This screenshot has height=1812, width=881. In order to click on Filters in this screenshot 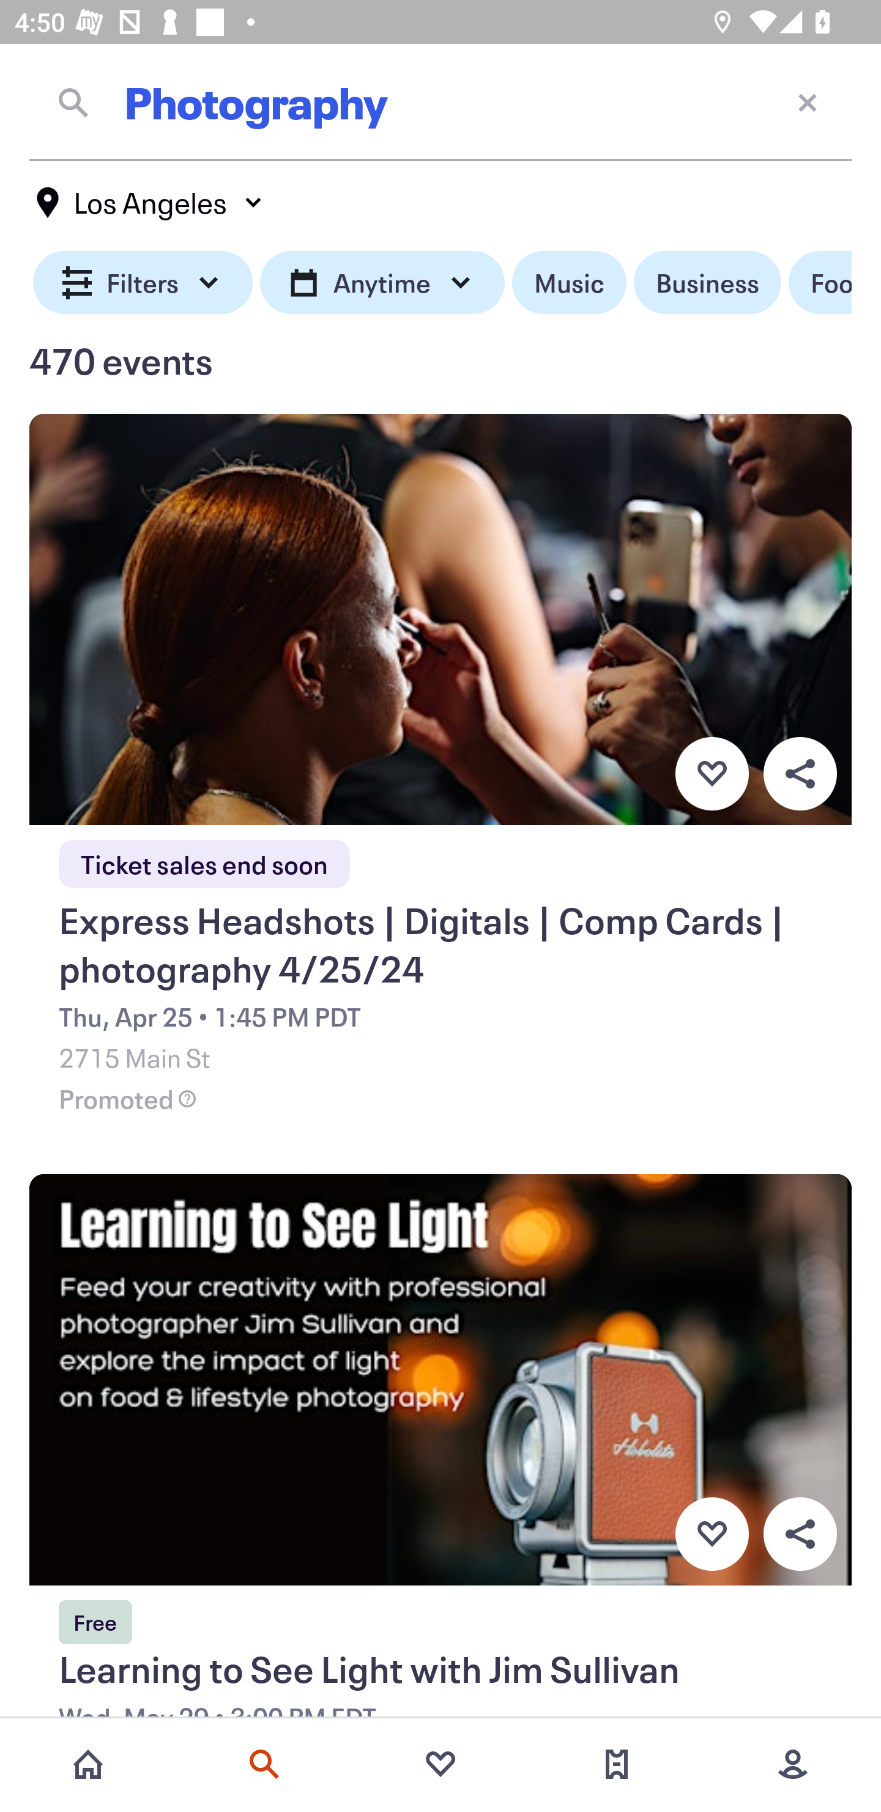, I will do `click(143, 283)`.